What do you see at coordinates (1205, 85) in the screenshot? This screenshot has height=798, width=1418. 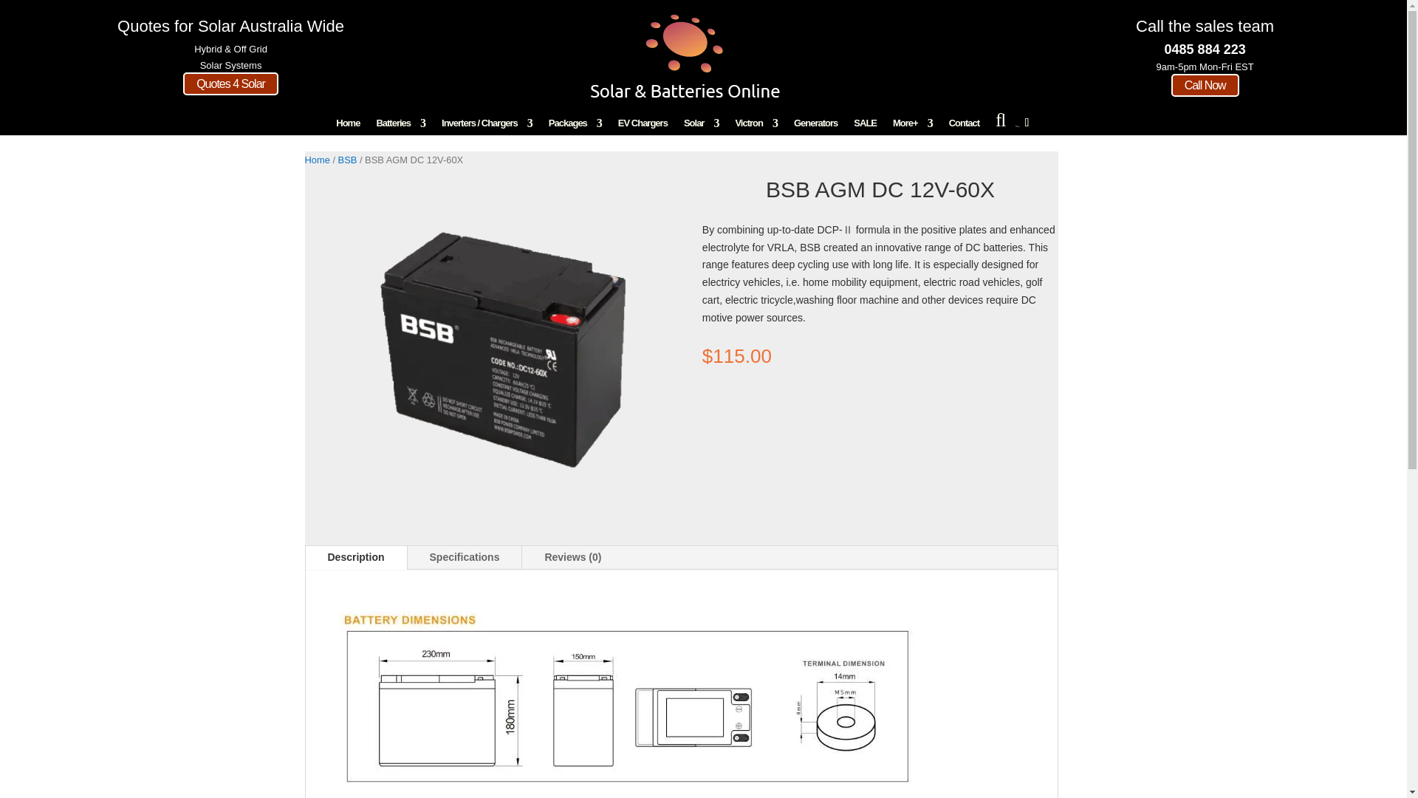 I see `Call Now` at bounding box center [1205, 85].